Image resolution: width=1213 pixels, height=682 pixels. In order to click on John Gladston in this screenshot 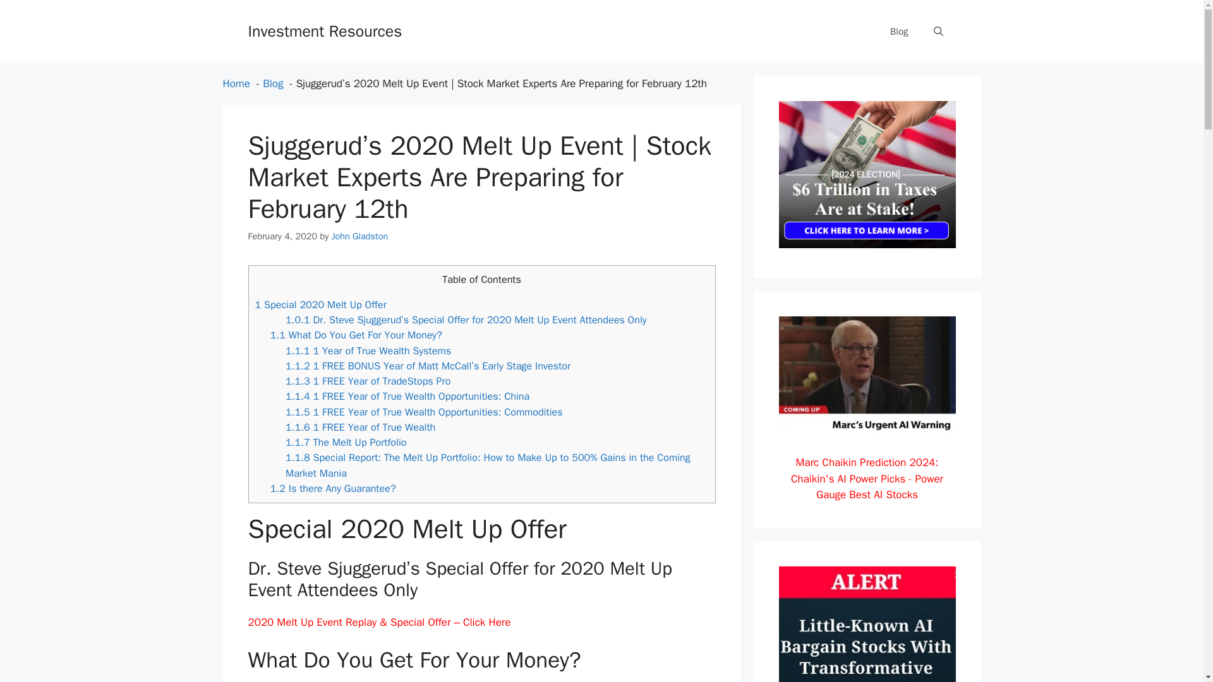, I will do `click(359, 236)`.